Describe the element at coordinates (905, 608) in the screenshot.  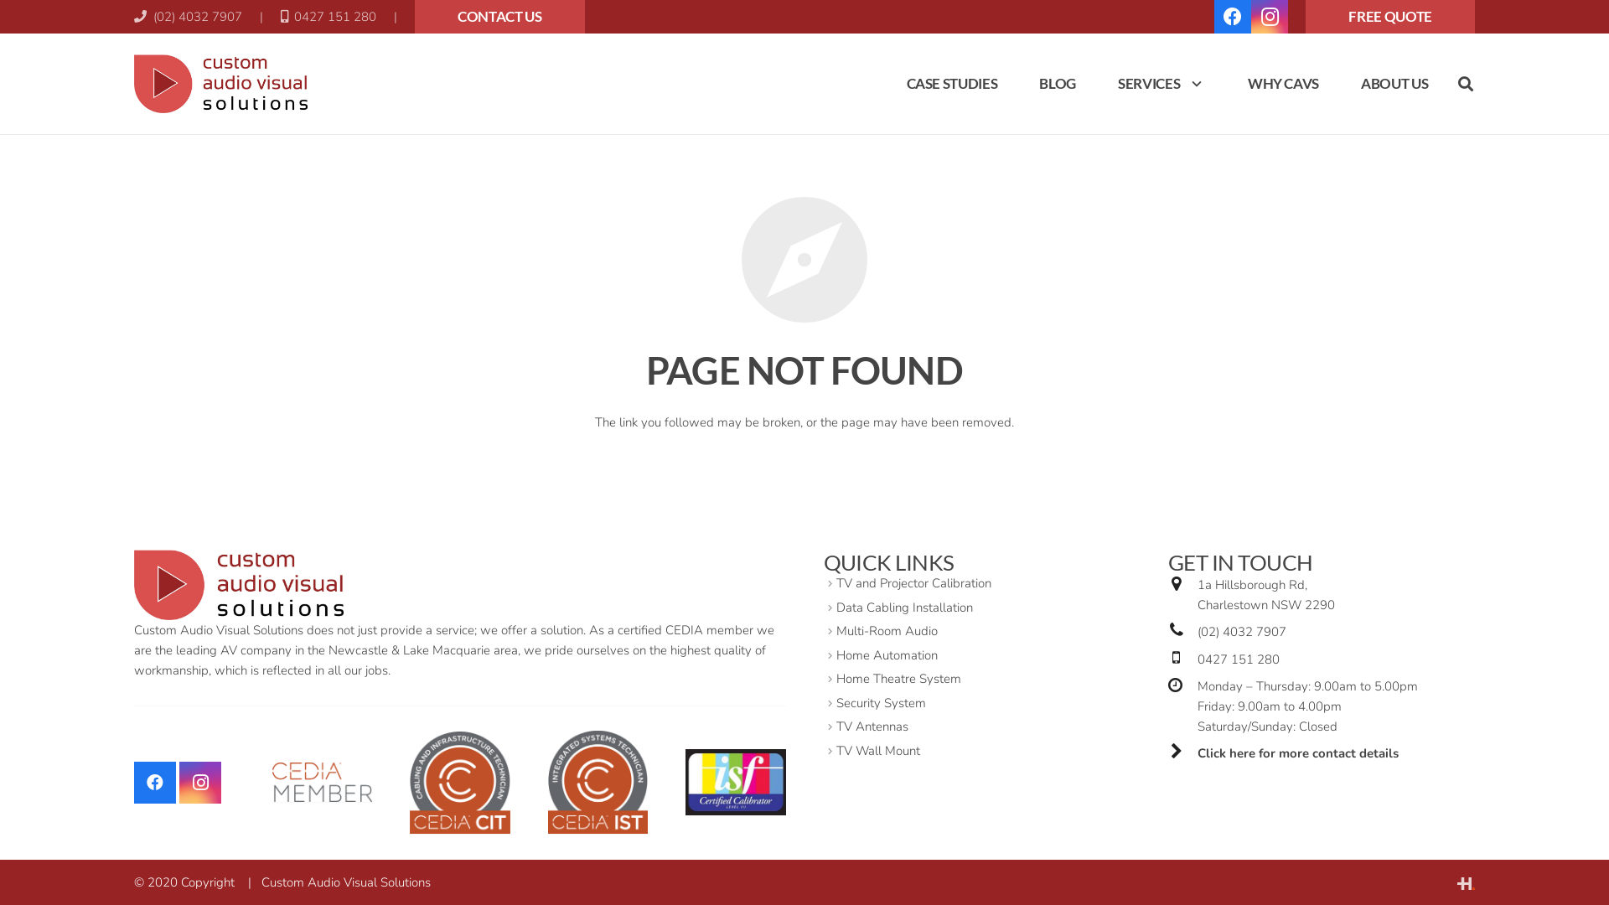
I see `Data Cabling Installation` at that location.